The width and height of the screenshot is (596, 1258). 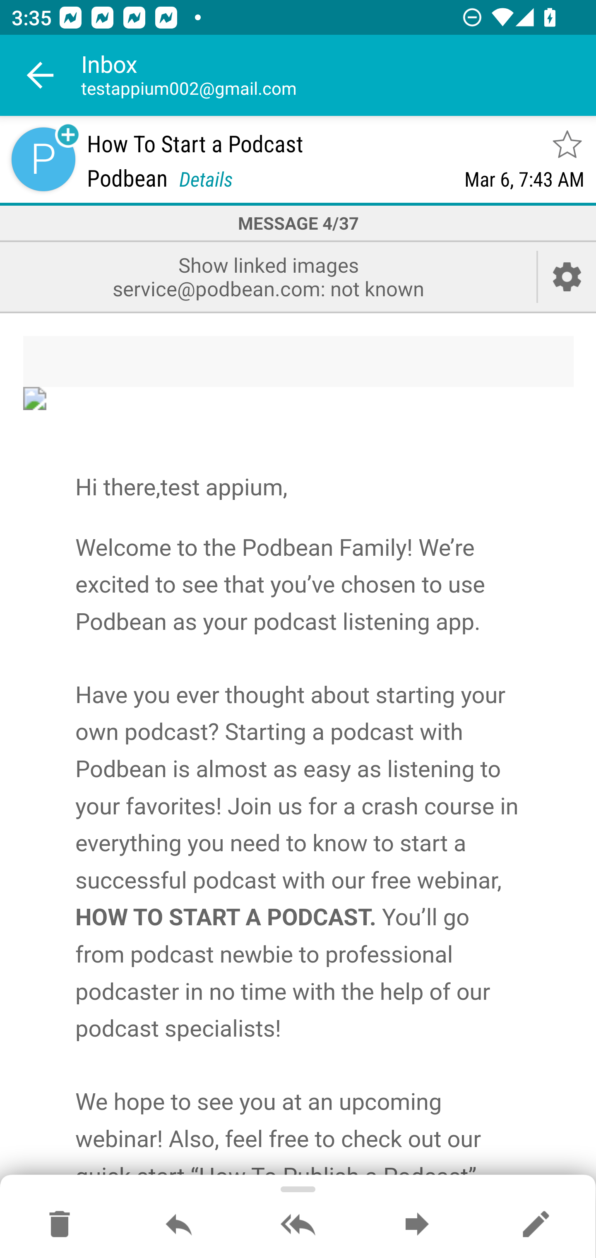 What do you see at coordinates (60, 1225) in the screenshot?
I see `Move to Deleted` at bounding box center [60, 1225].